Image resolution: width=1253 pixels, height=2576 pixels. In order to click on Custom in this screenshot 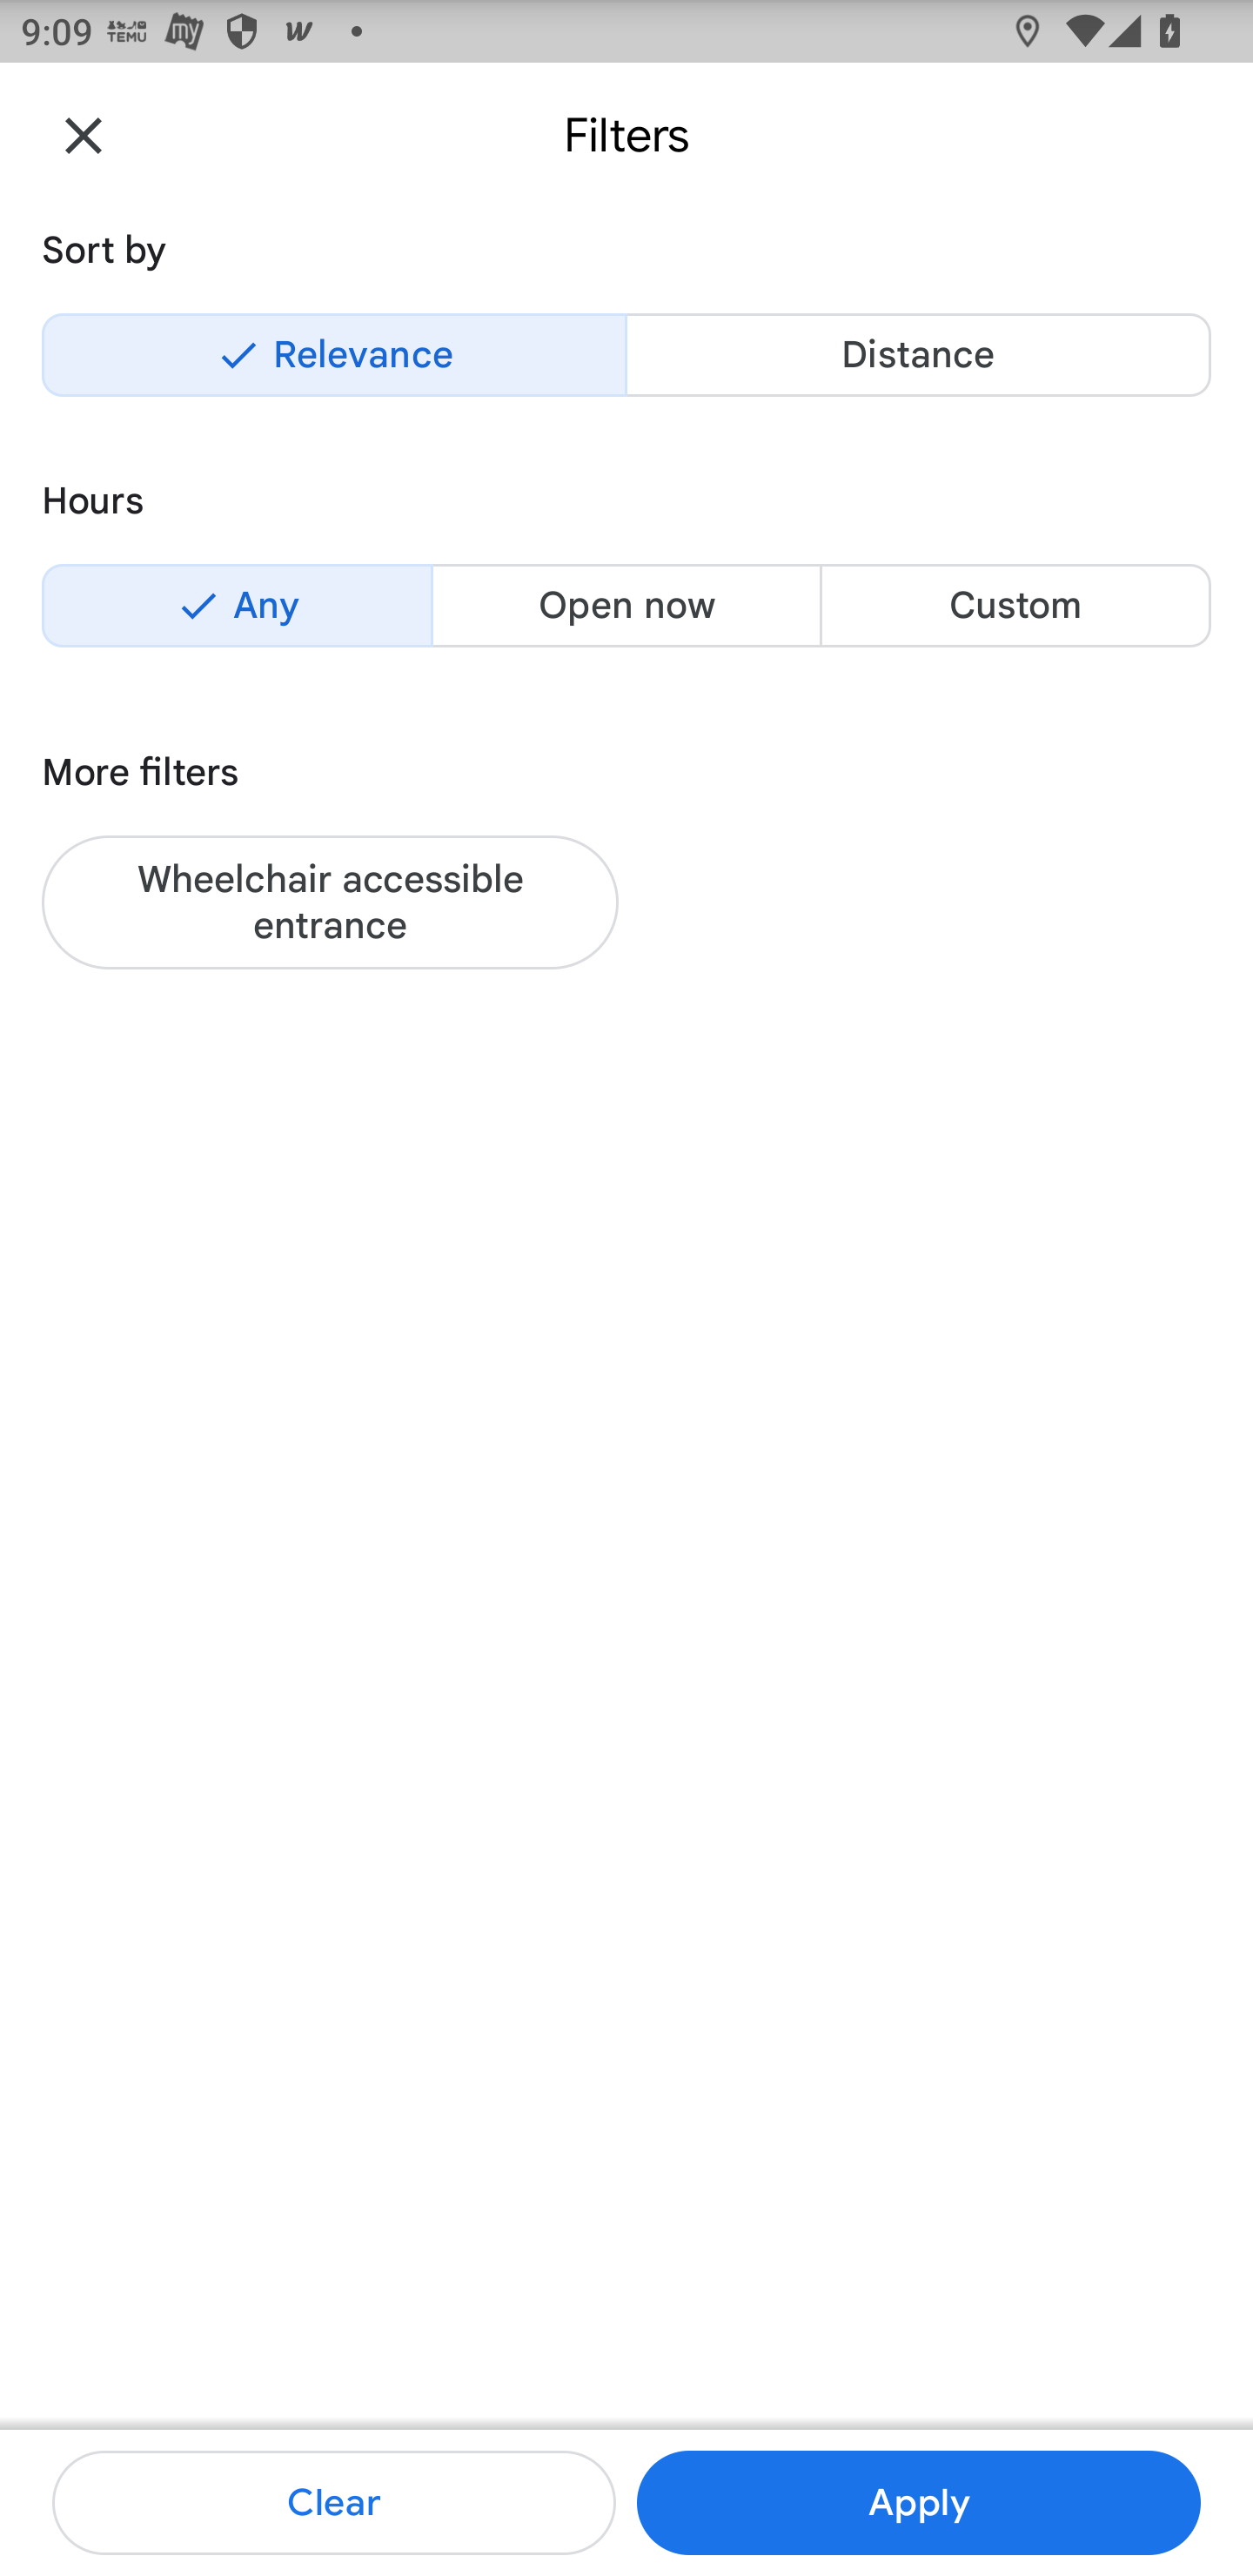, I will do `click(1015, 605)`.